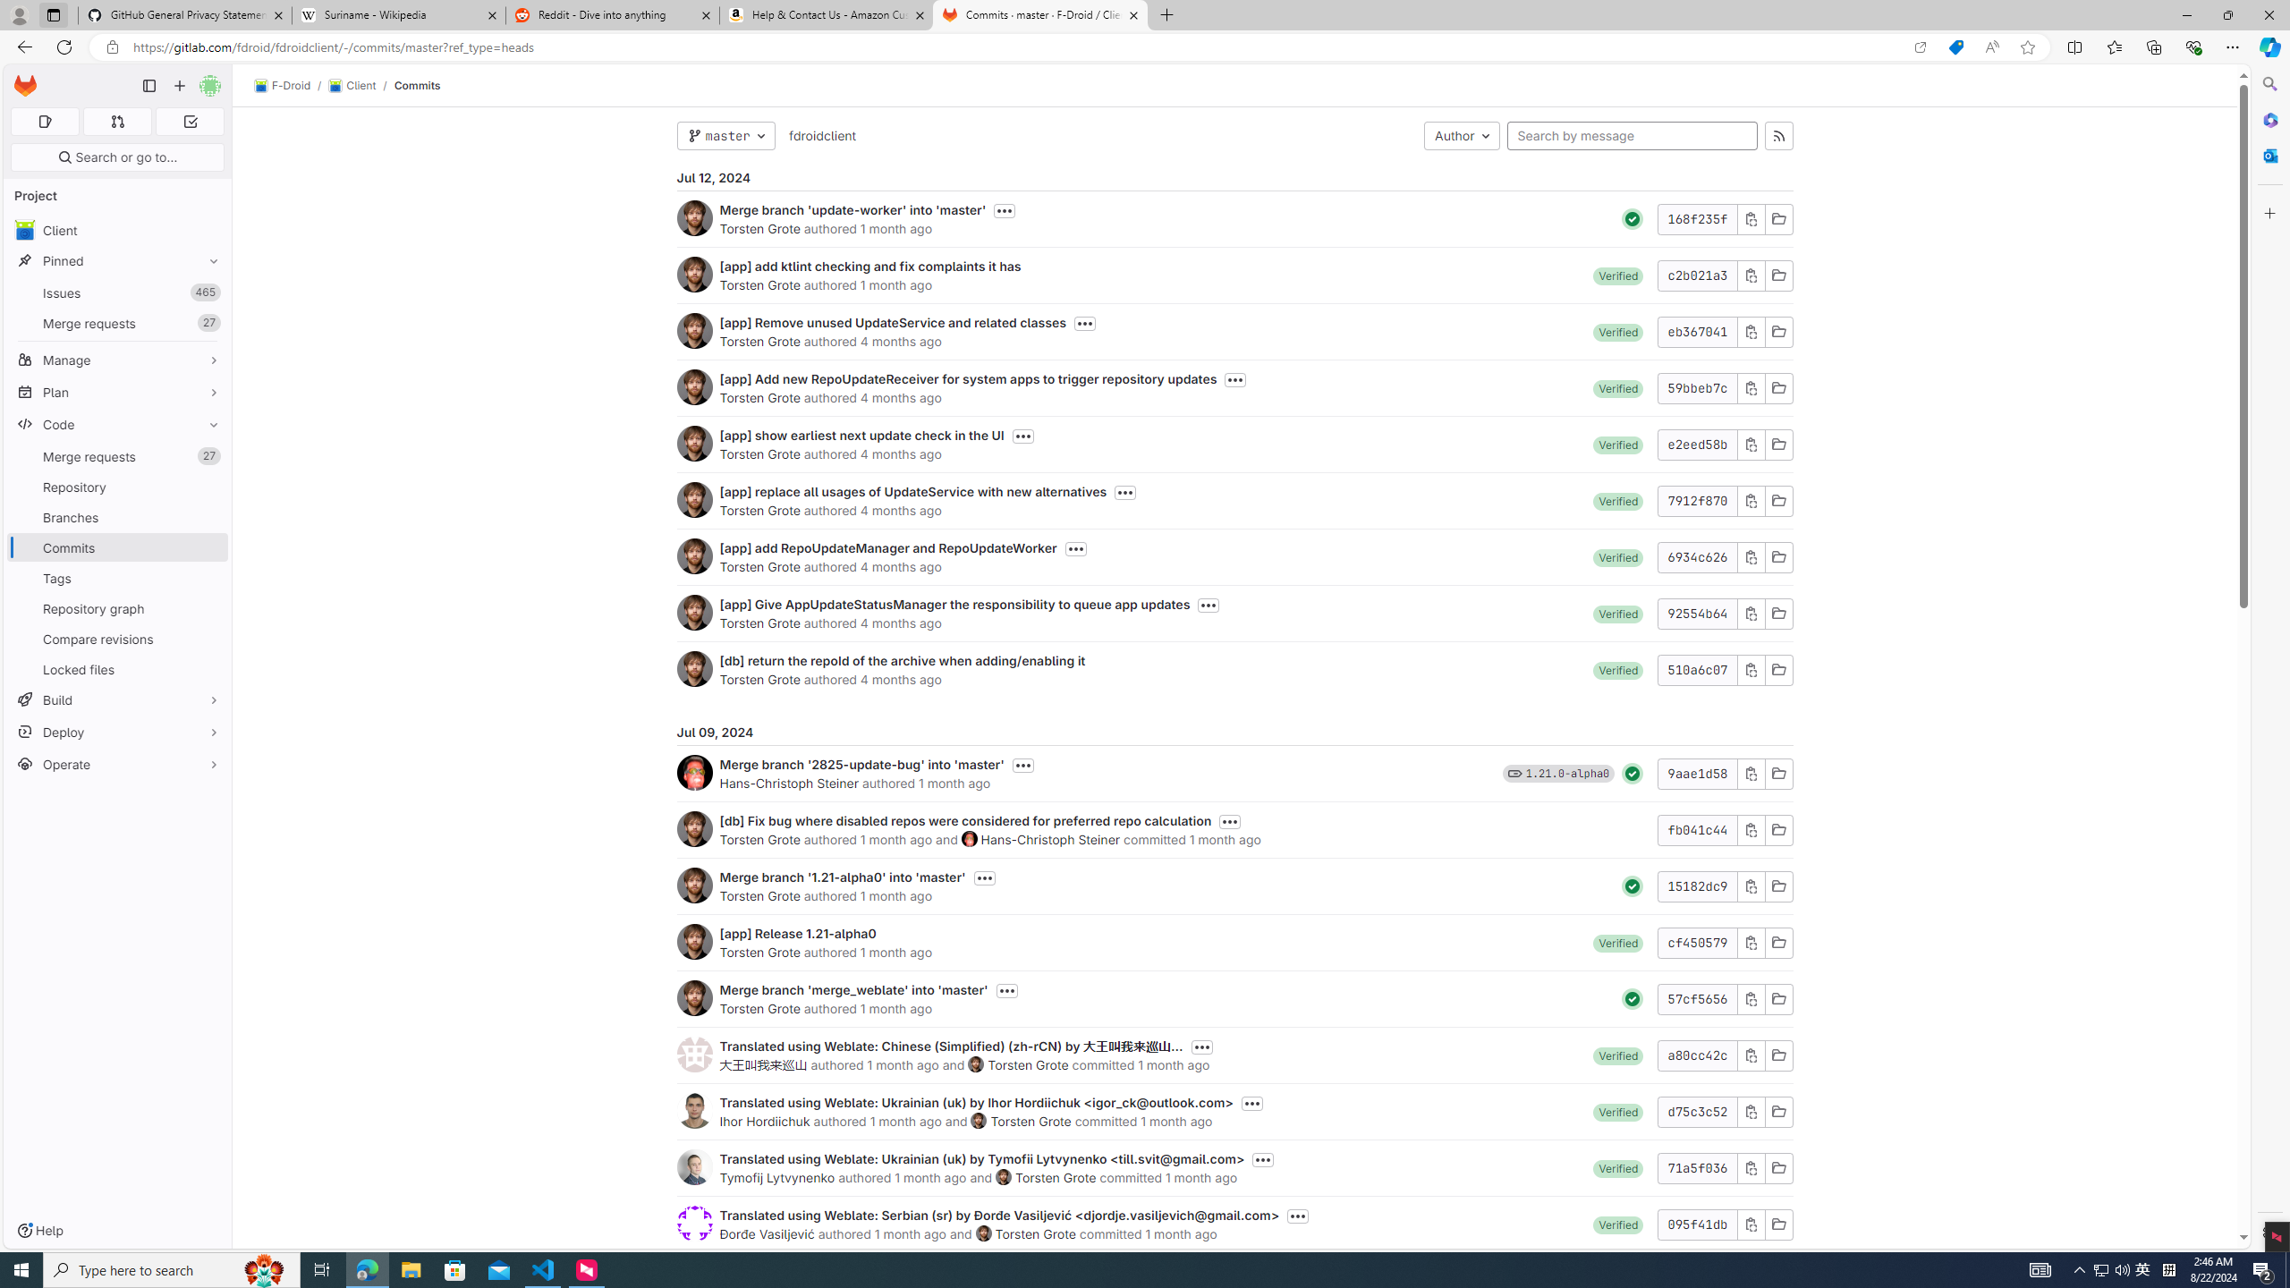 The height and width of the screenshot is (1288, 2290). Describe the element at coordinates (869, 266) in the screenshot. I see `[app] add ktlint checking and fix complaints it has` at that location.